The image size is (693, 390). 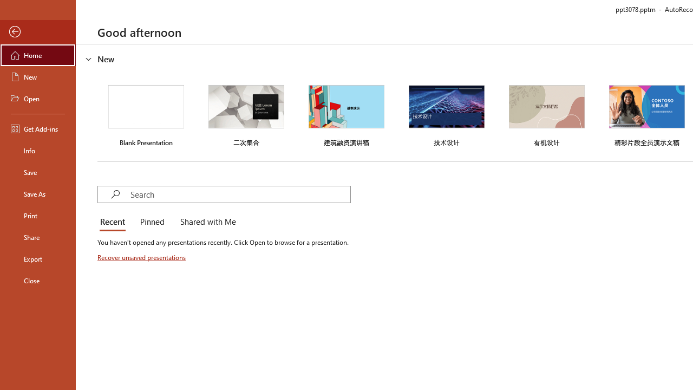 I want to click on Blank Presentation, so click(x=146, y=114).